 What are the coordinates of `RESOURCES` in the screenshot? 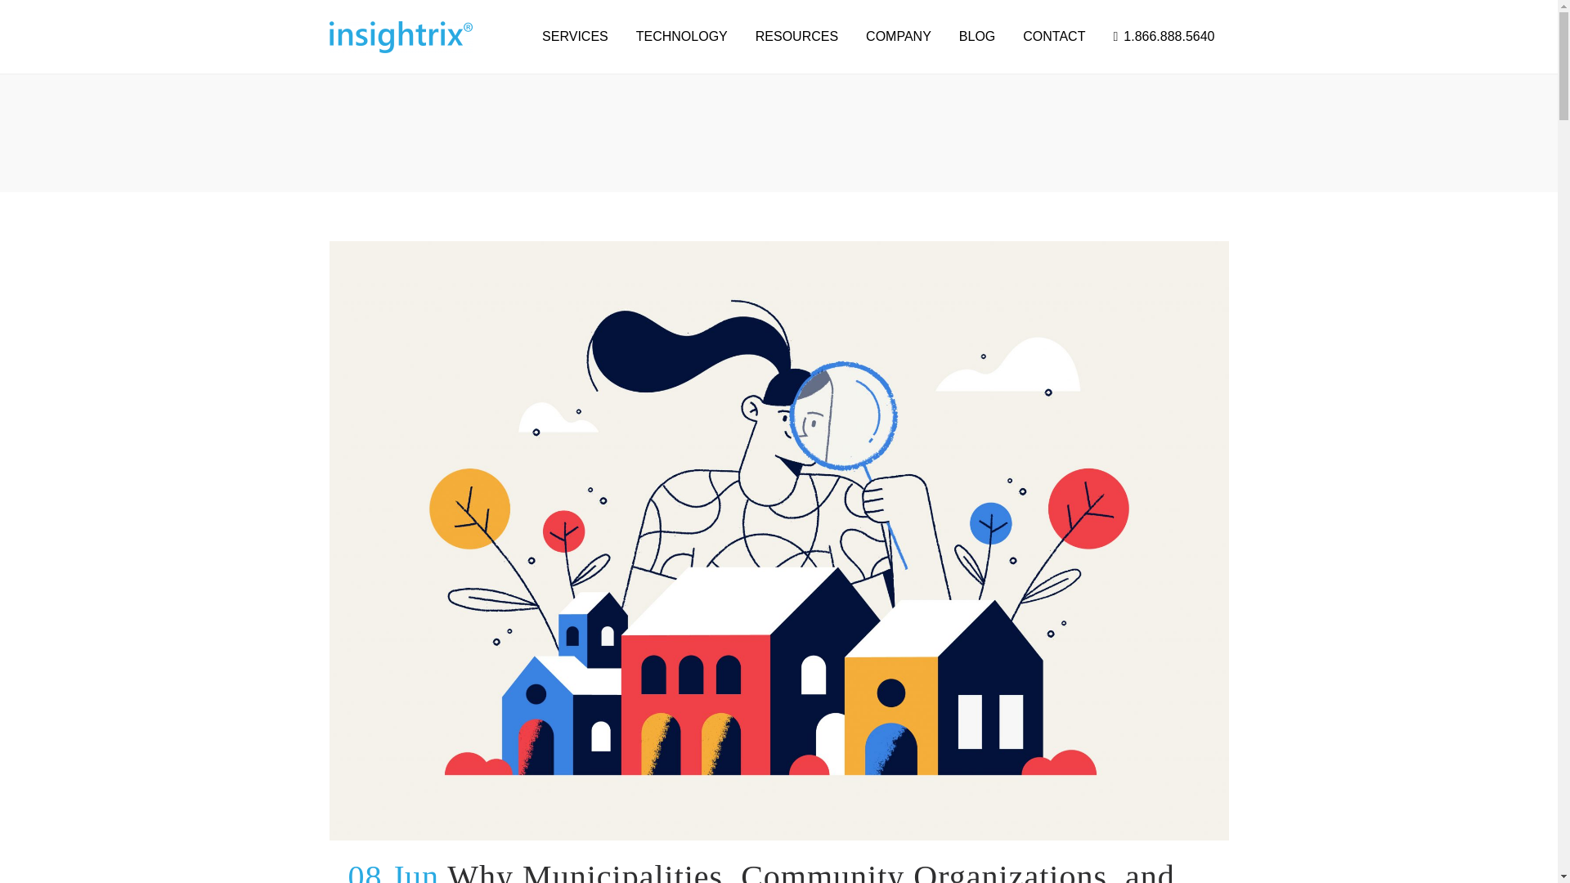 It's located at (796, 36).